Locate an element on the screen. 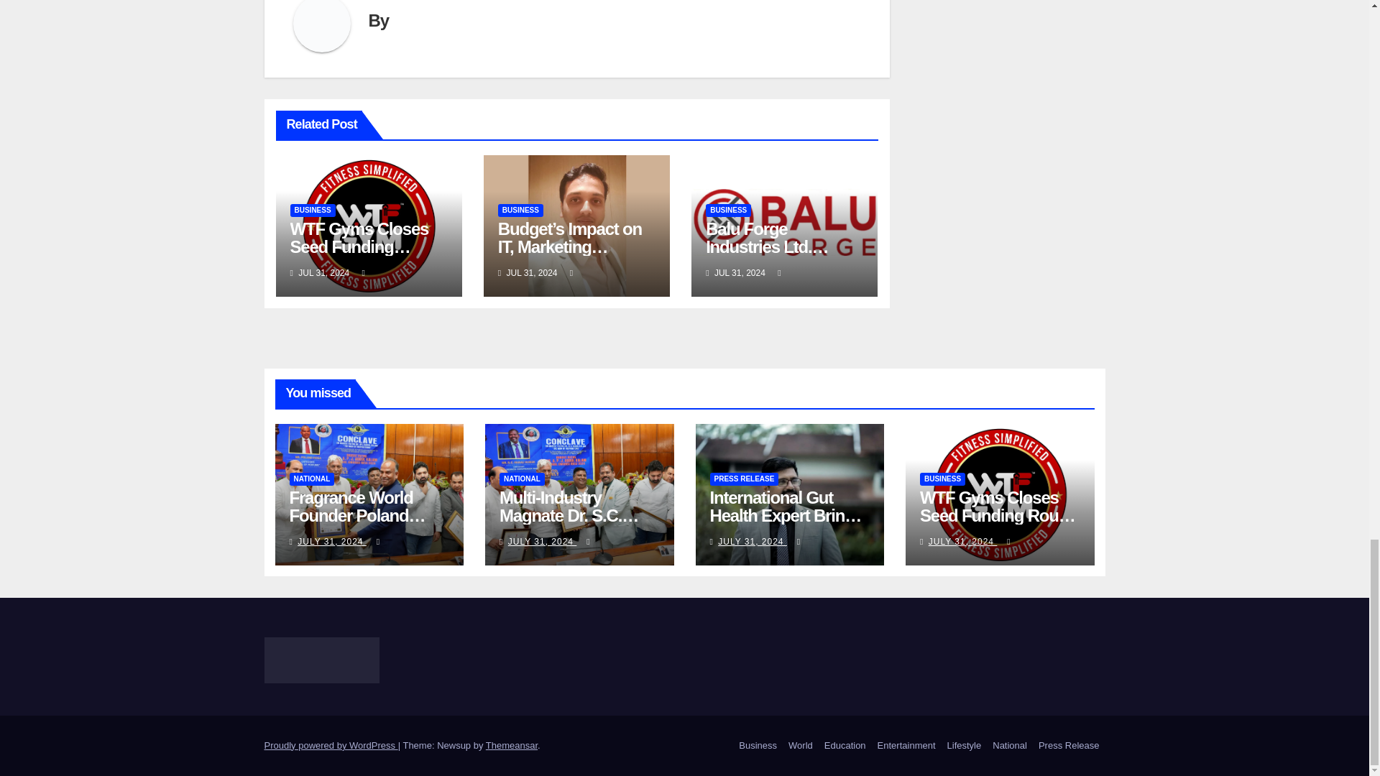  BUSINESS is located at coordinates (520, 211).